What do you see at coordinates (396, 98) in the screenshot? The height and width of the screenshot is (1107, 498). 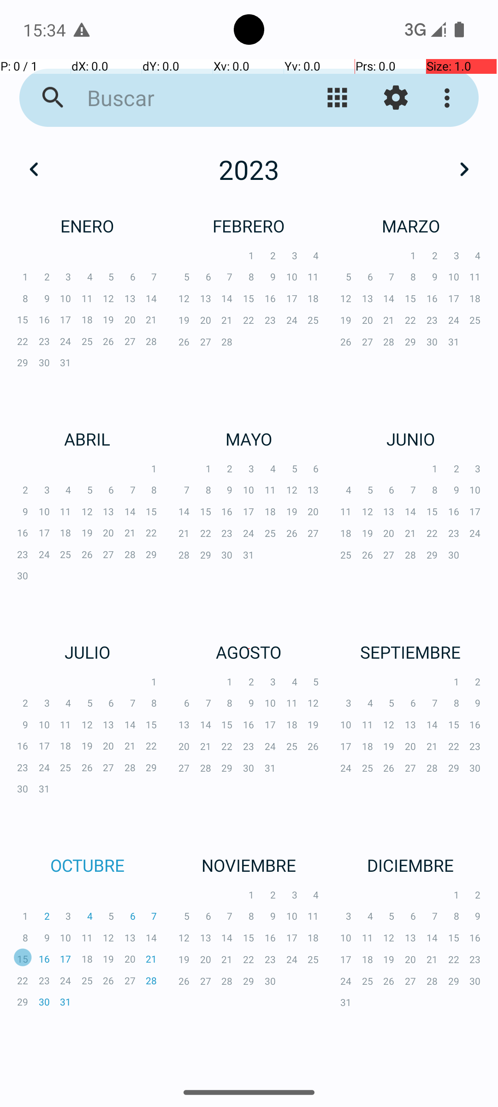 I see `Ajustes` at bounding box center [396, 98].